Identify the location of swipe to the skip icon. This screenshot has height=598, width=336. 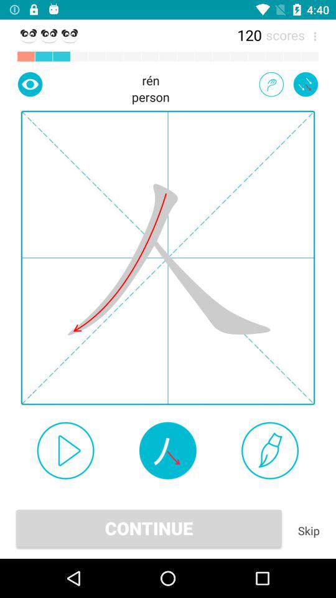
(309, 531).